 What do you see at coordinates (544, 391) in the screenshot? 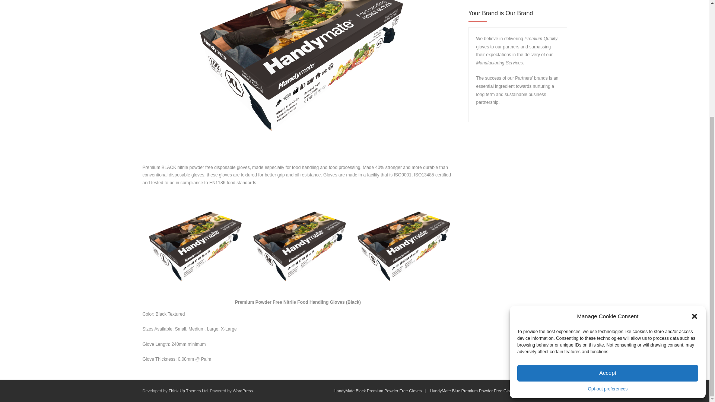
I see `Terms and Conditions` at bounding box center [544, 391].